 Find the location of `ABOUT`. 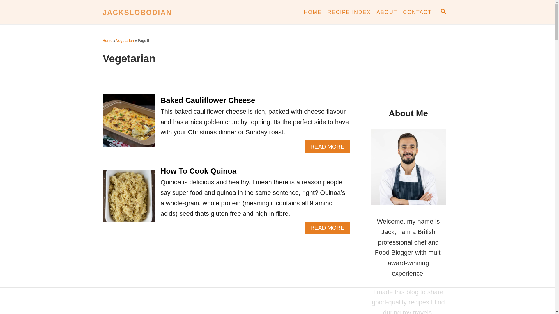

ABOUT is located at coordinates (327, 228).